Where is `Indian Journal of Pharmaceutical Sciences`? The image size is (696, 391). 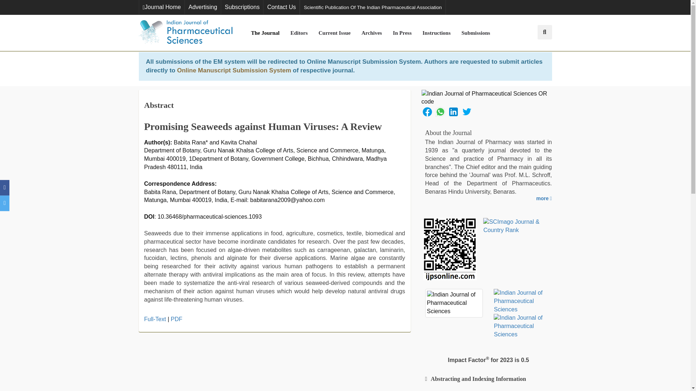 Indian Journal of Pharmaceutical Sciences is located at coordinates (186, 33).